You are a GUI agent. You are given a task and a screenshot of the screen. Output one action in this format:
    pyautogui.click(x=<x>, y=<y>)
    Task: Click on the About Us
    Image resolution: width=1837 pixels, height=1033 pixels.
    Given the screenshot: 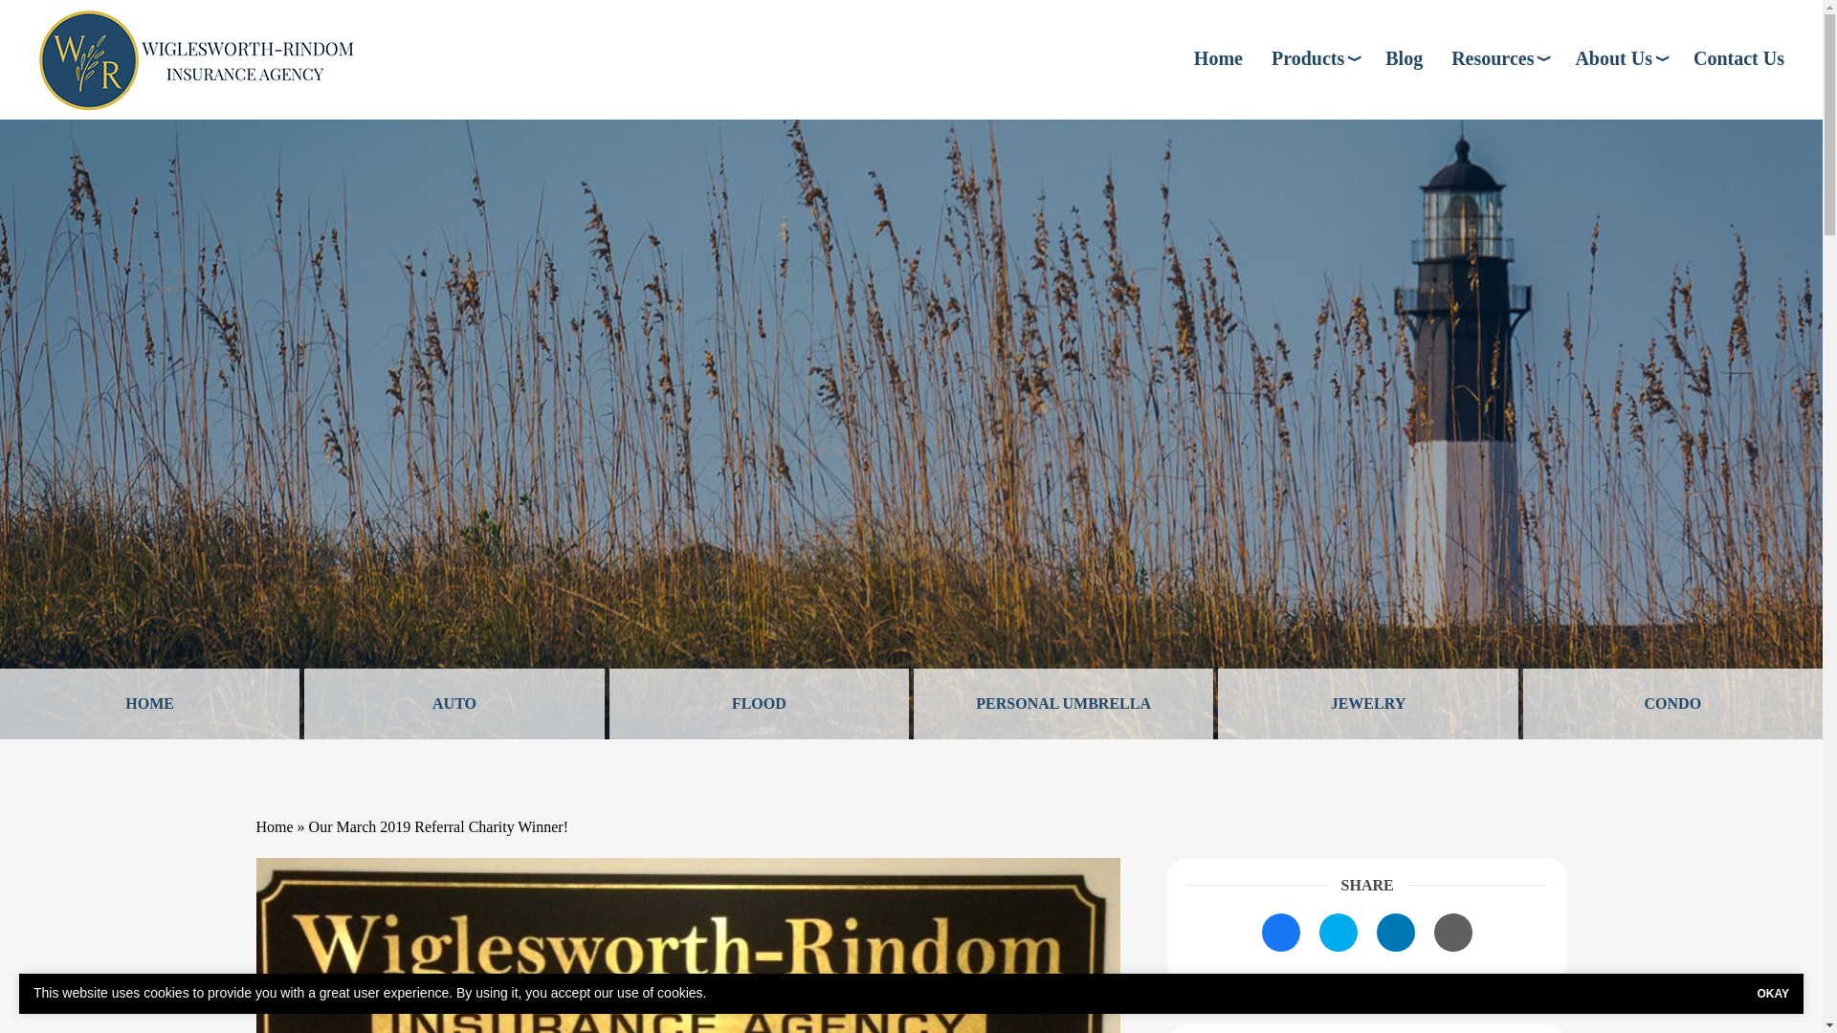 What is the action you would take?
    pyautogui.click(x=1619, y=57)
    